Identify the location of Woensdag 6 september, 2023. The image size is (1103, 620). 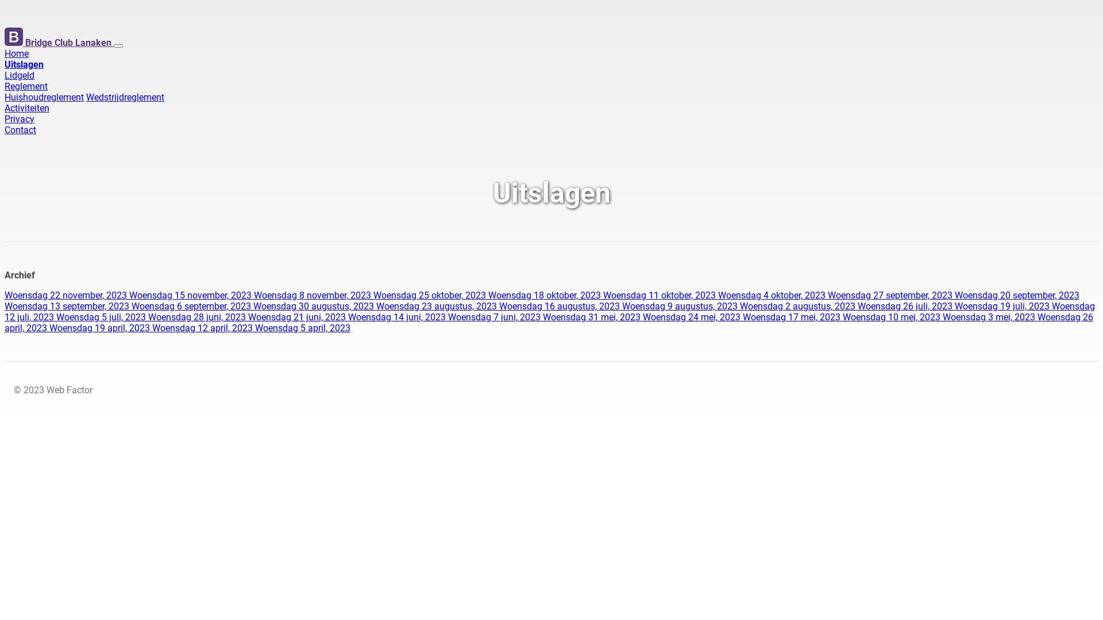
(192, 307).